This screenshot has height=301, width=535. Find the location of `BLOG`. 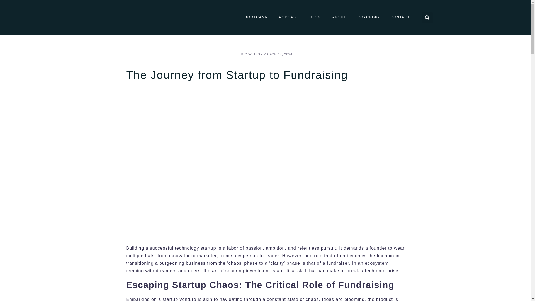

BLOG is located at coordinates (315, 17).